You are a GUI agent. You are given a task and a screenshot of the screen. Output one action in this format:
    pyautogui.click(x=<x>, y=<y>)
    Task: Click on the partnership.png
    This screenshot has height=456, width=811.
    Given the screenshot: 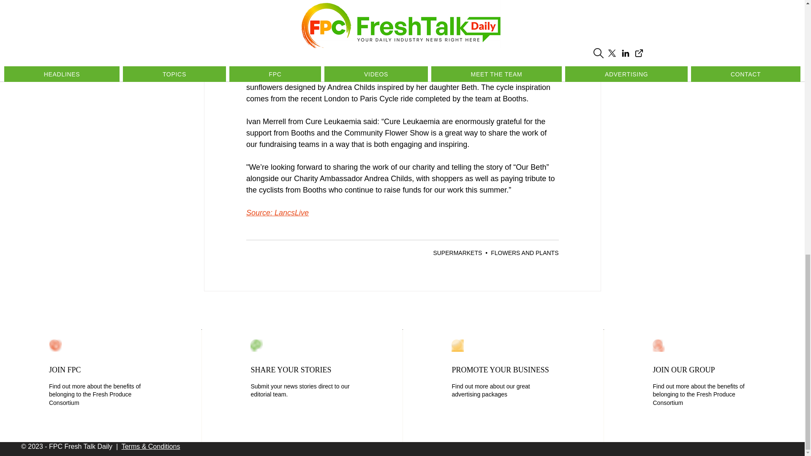 What is the action you would take?
    pyautogui.click(x=257, y=345)
    